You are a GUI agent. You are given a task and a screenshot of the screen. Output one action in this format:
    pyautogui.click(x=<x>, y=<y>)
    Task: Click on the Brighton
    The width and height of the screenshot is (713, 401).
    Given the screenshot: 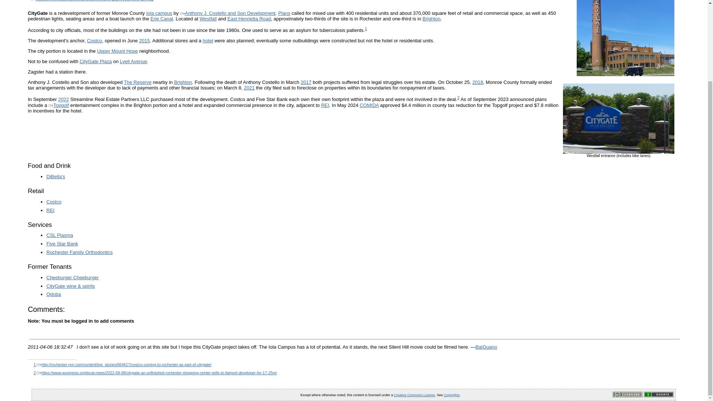 What is the action you would take?
    pyautogui.click(x=432, y=19)
    